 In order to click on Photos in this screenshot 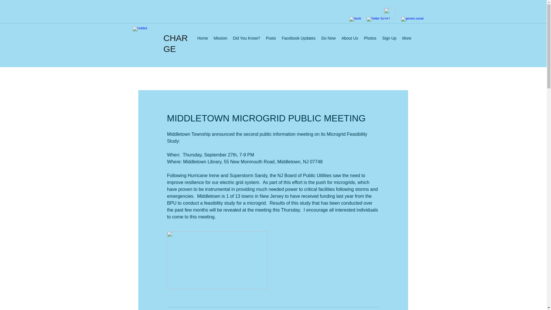, I will do `click(370, 38)`.